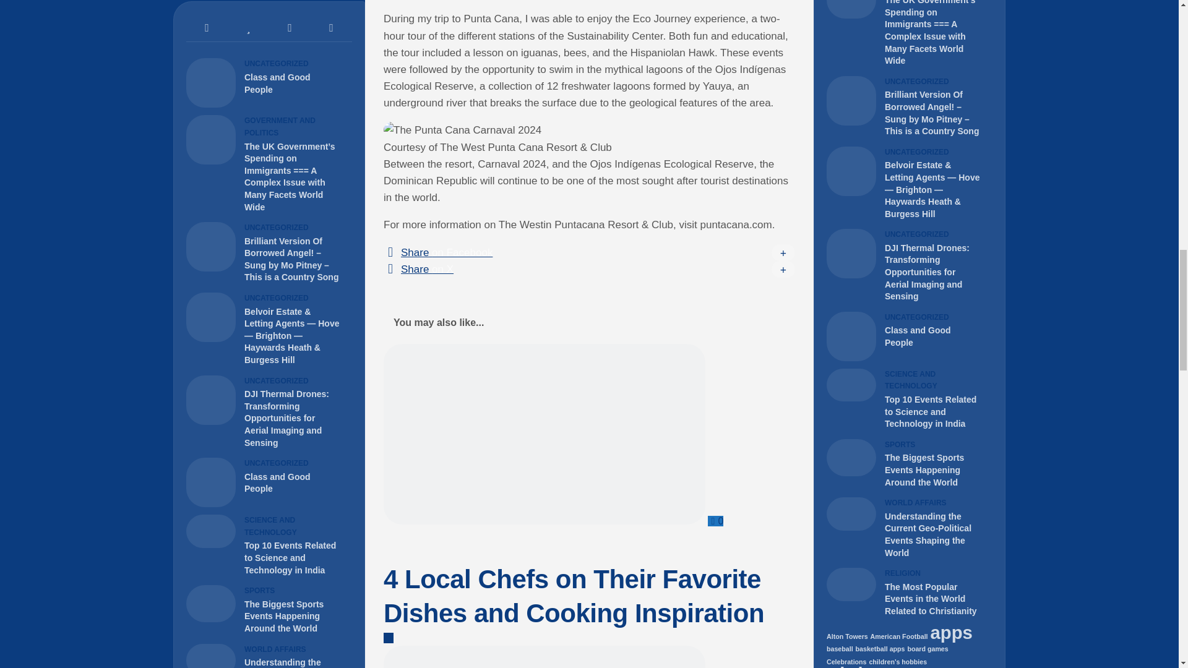 This screenshot has width=1188, height=668. I want to click on Popular Posts, so click(249, 28).